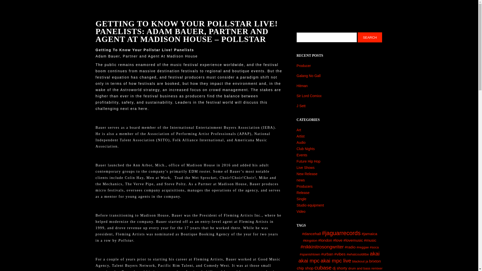 The height and width of the screenshot is (271, 482). I want to click on Video, so click(301, 211).